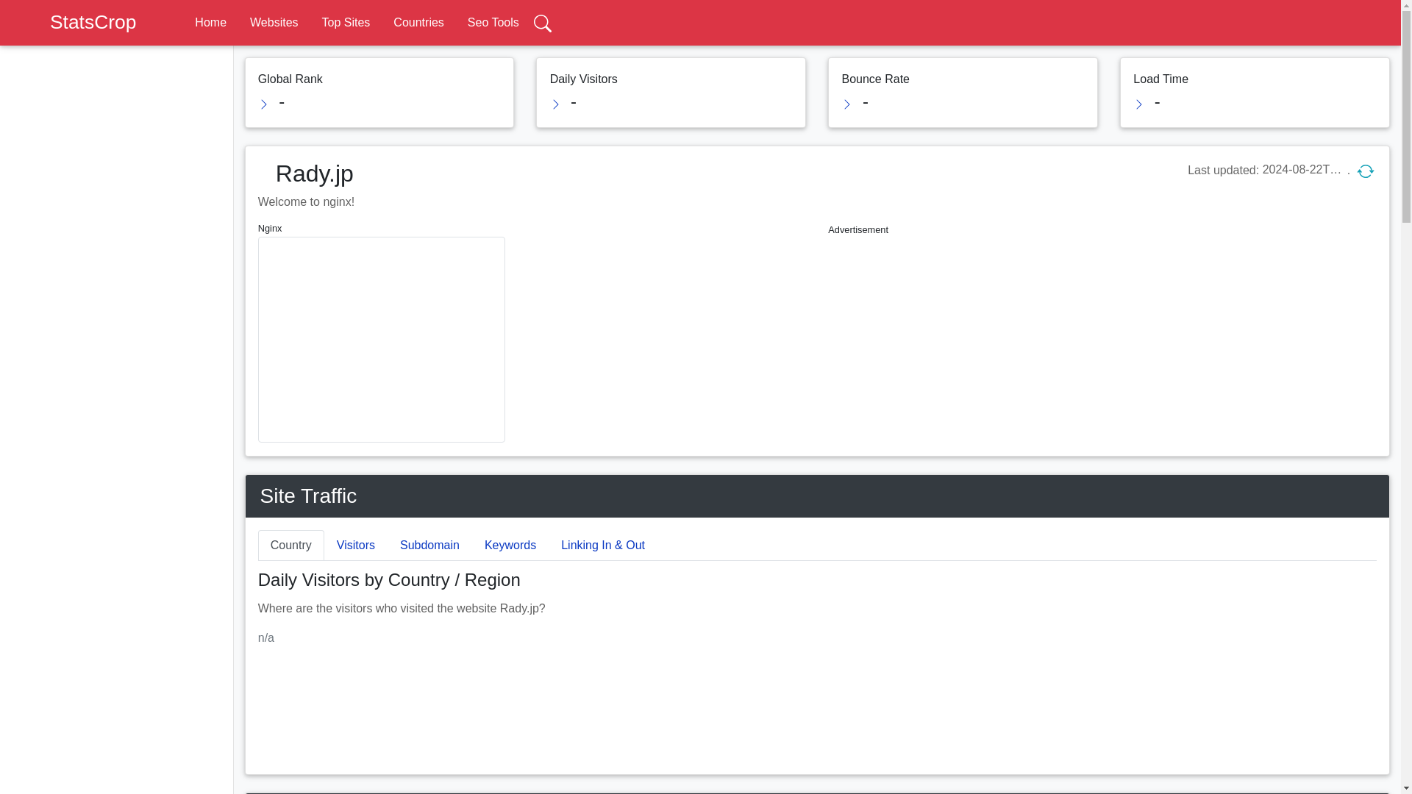 The width and height of the screenshot is (1412, 794). What do you see at coordinates (1365, 171) in the screenshot?
I see `Refresh` at bounding box center [1365, 171].